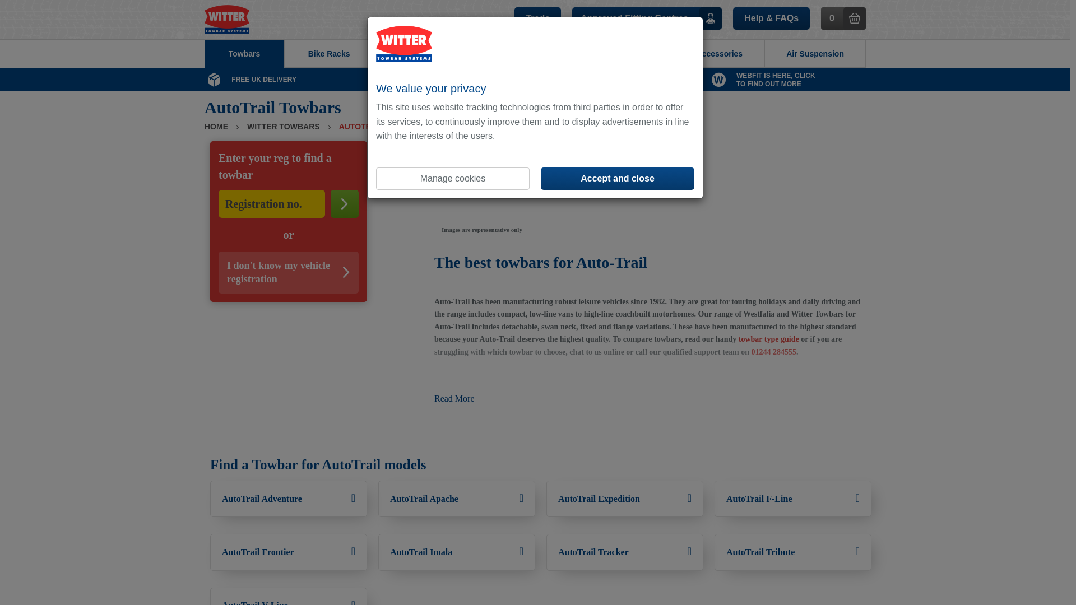 Image resolution: width=1076 pixels, height=605 pixels. I want to click on WITTER TOWBARS, so click(284, 127).